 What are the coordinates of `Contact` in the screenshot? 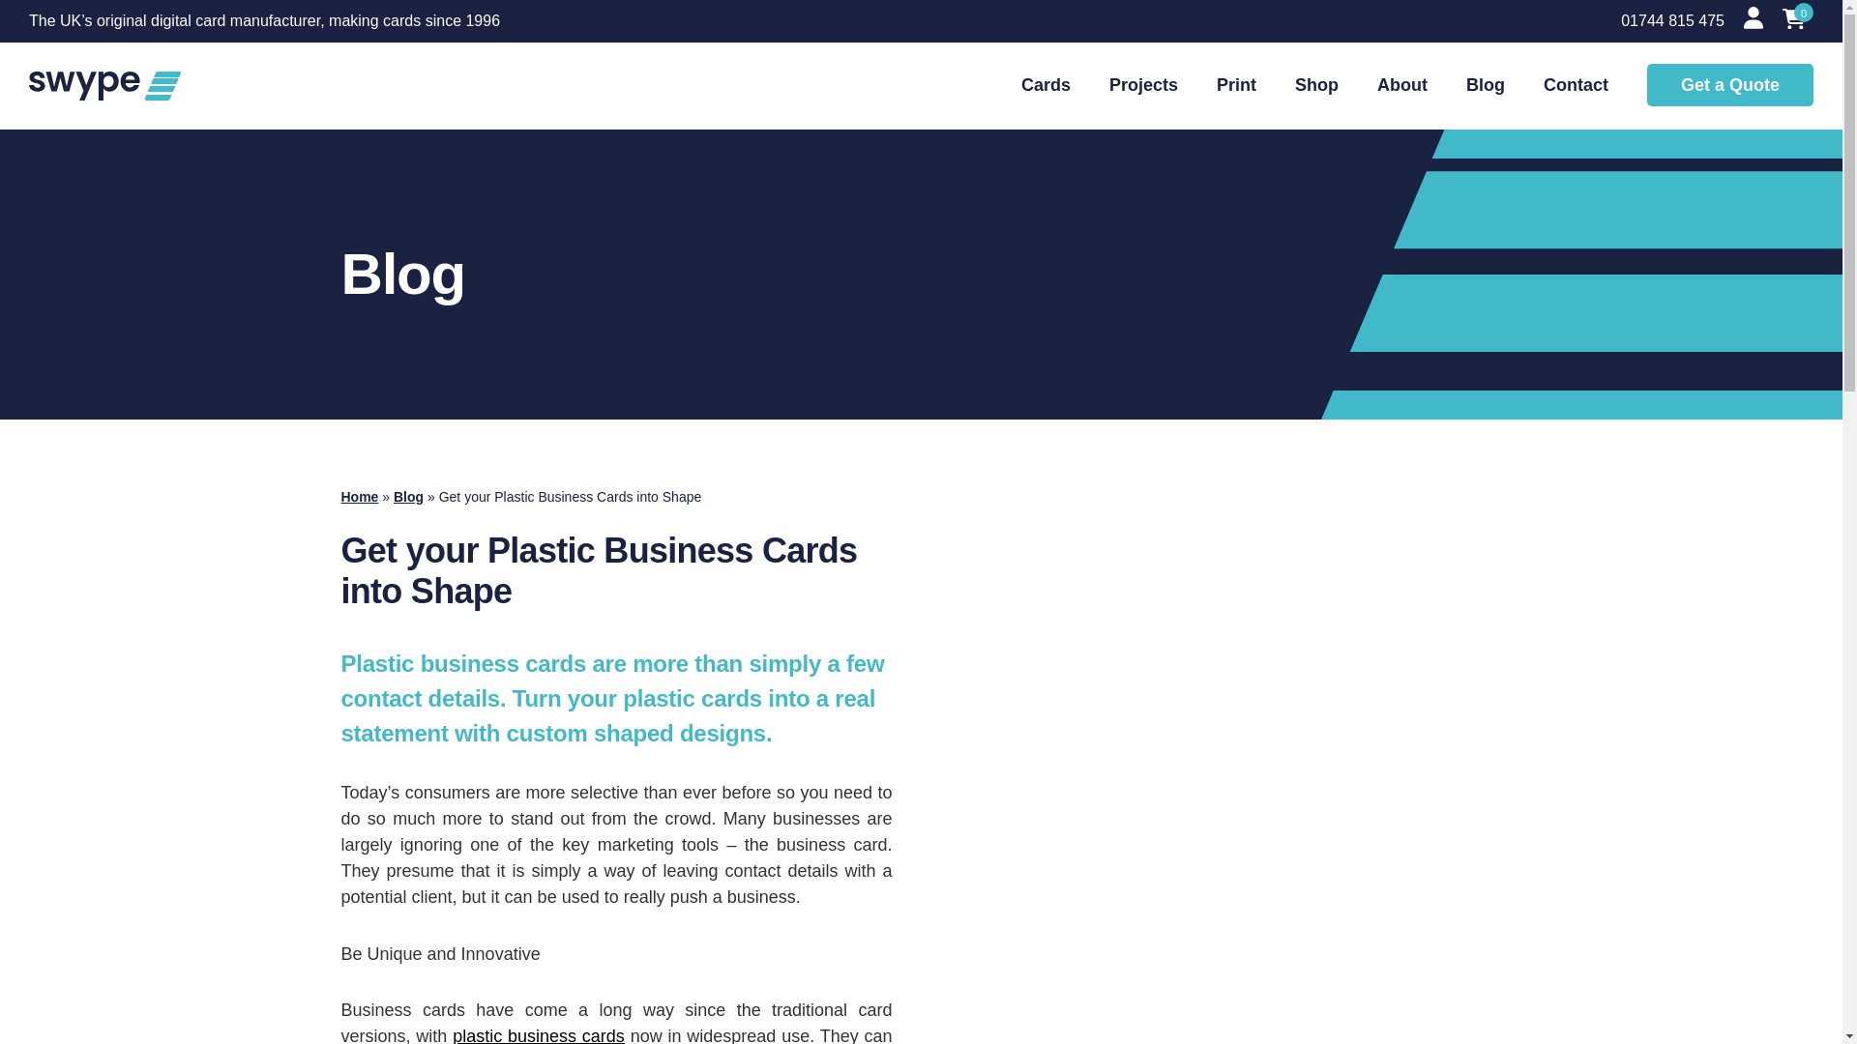 It's located at (1575, 85).